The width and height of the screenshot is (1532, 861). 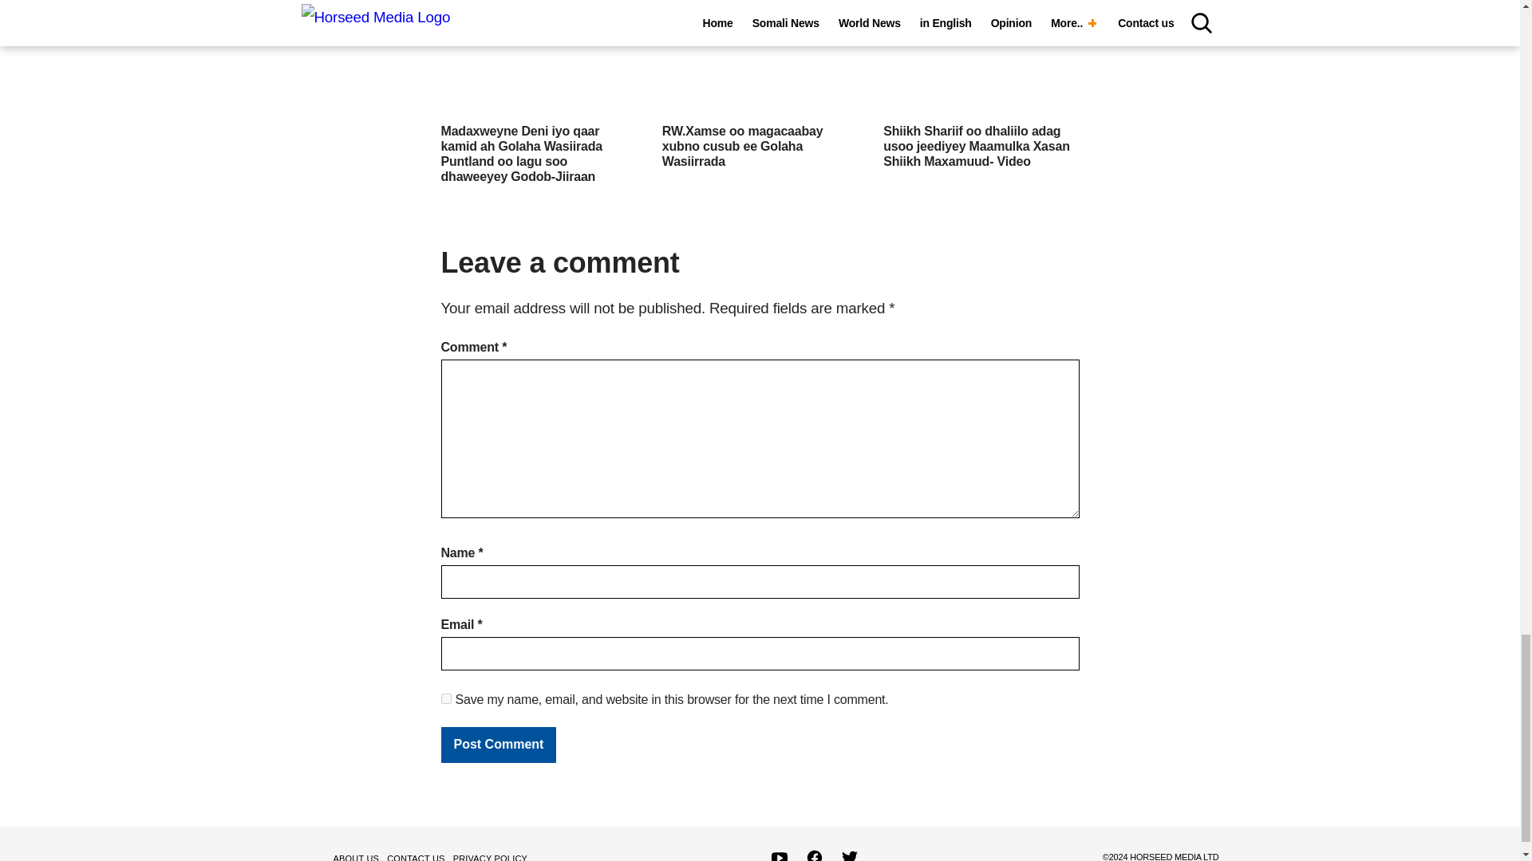 I want to click on Post Comment, so click(x=498, y=744).